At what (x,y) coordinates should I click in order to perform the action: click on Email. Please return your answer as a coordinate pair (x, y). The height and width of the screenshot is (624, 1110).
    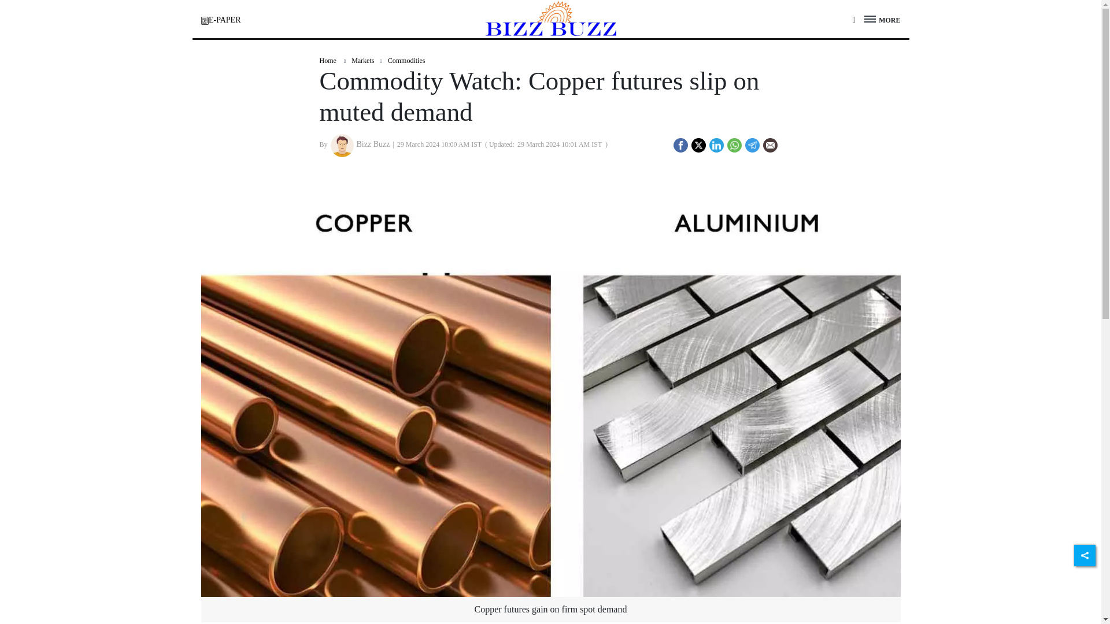
    Looking at the image, I should click on (770, 144).